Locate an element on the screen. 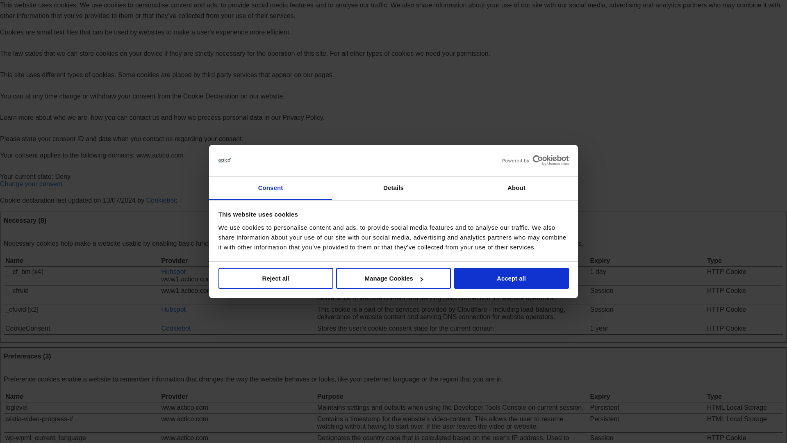 The height and width of the screenshot is (443, 787). Cookiebot is located at coordinates (175, 328).